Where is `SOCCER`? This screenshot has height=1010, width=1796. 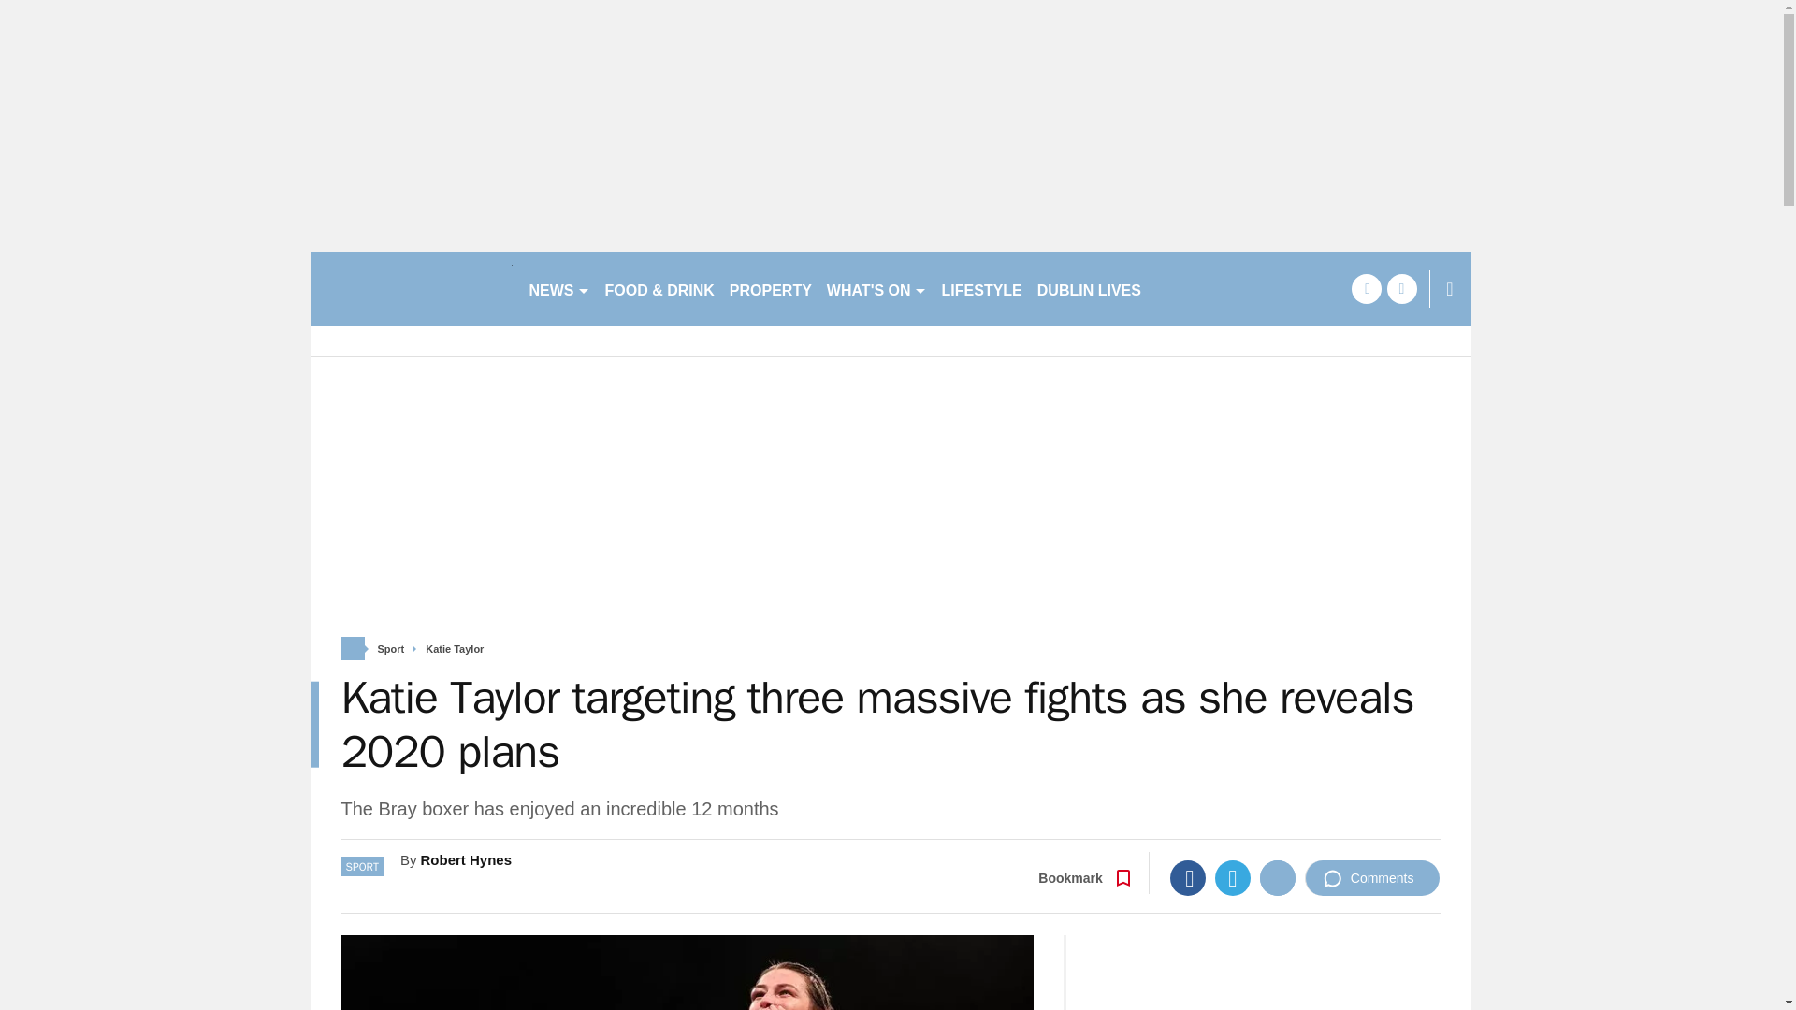 SOCCER is located at coordinates (1188, 288).